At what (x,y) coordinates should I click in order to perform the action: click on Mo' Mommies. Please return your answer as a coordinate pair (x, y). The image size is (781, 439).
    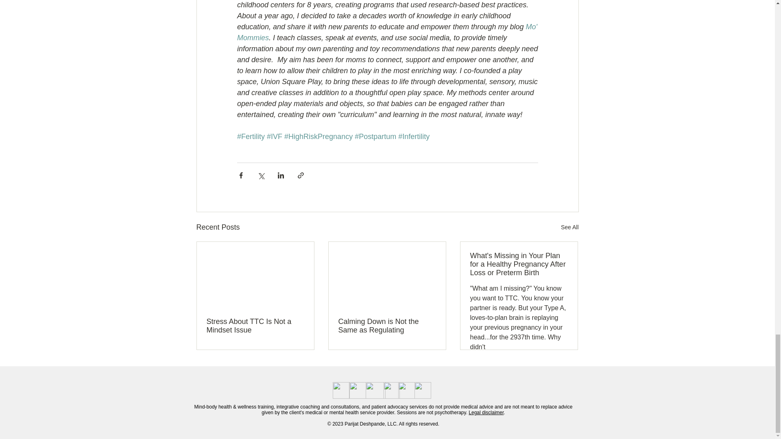
    Looking at the image, I should click on (387, 32).